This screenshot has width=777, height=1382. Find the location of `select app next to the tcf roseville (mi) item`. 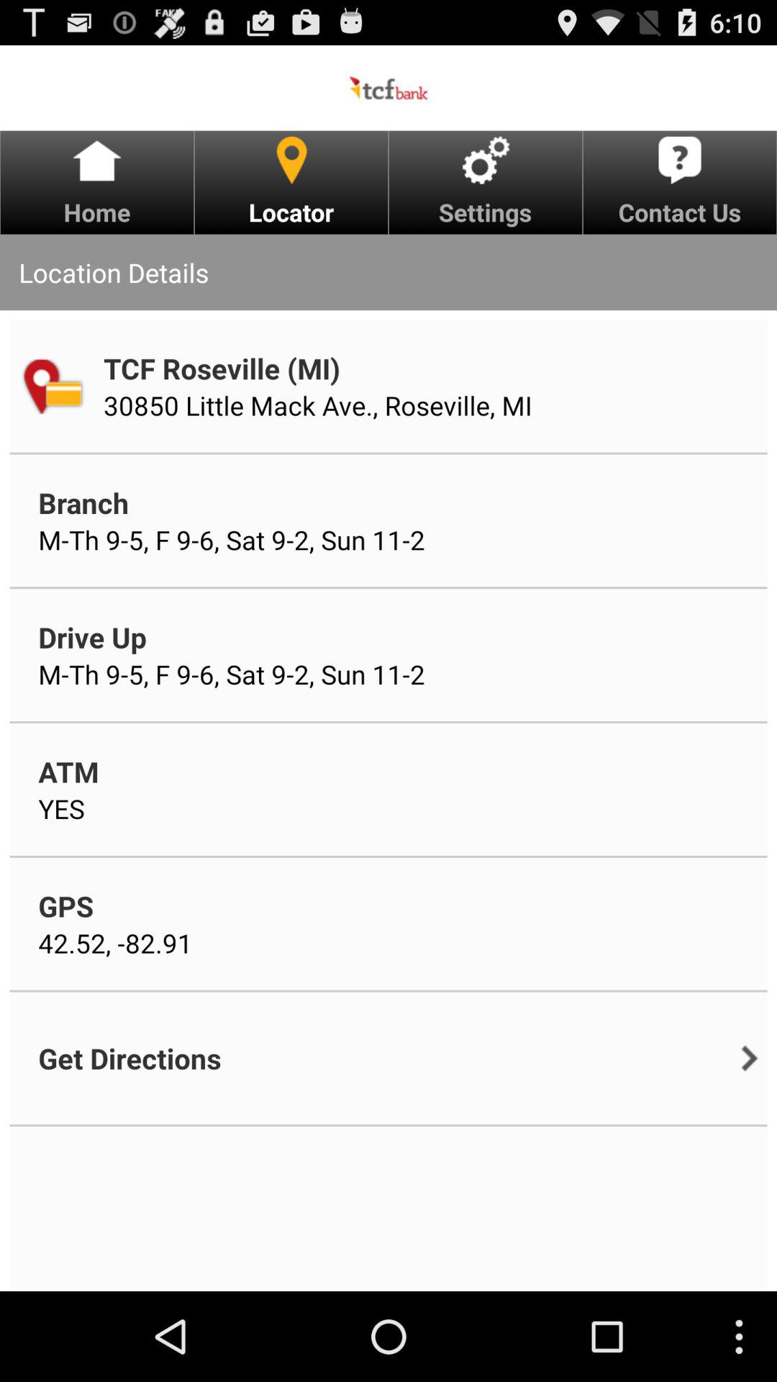

select app next to the tcf roseville (mi) item is located at coordinates (52, 386).